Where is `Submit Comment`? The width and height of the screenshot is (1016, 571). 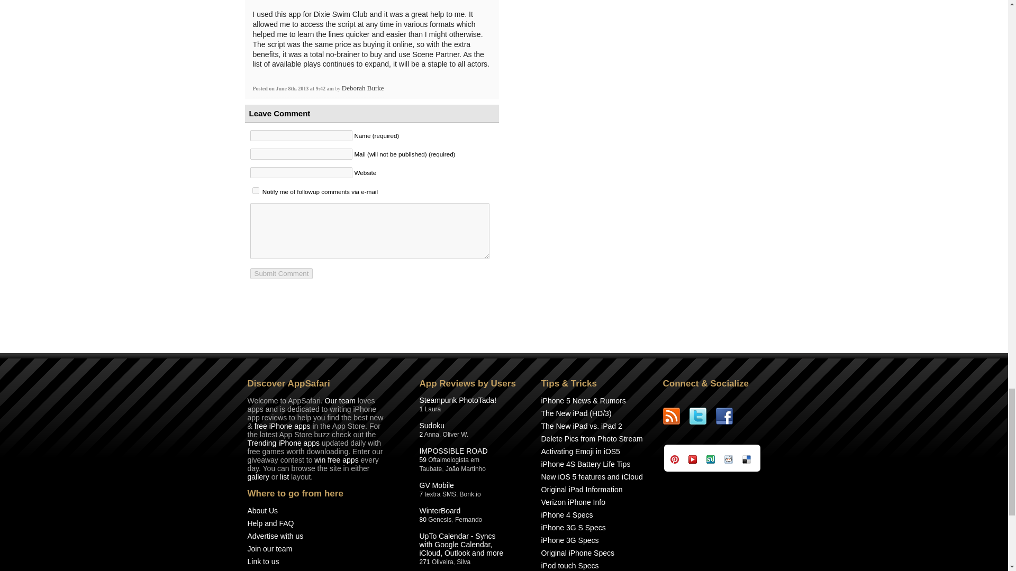 Submit Comment is located at coordinates (282, 273).